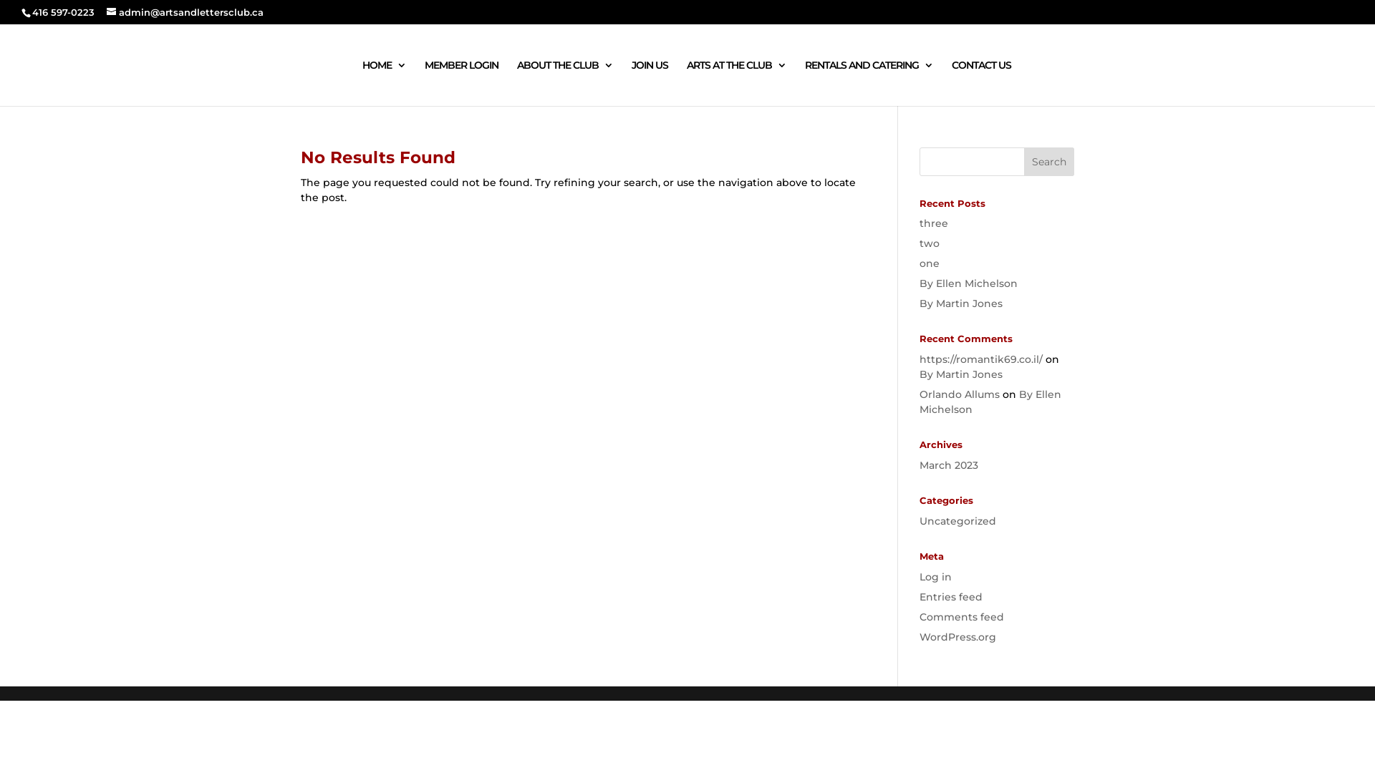  Describe the element at coordinates (565, 83) in the screenshot. I see `ABOUT THE CLUB` at that location.